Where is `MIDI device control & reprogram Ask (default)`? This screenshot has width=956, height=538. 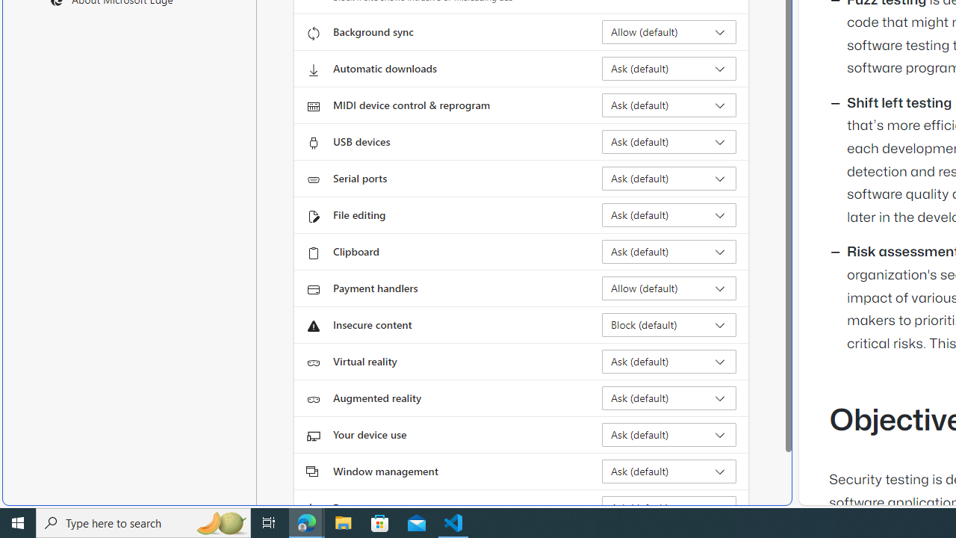
MIDI device control & reprogram Ask (default) is located at coordinates (669, 105).